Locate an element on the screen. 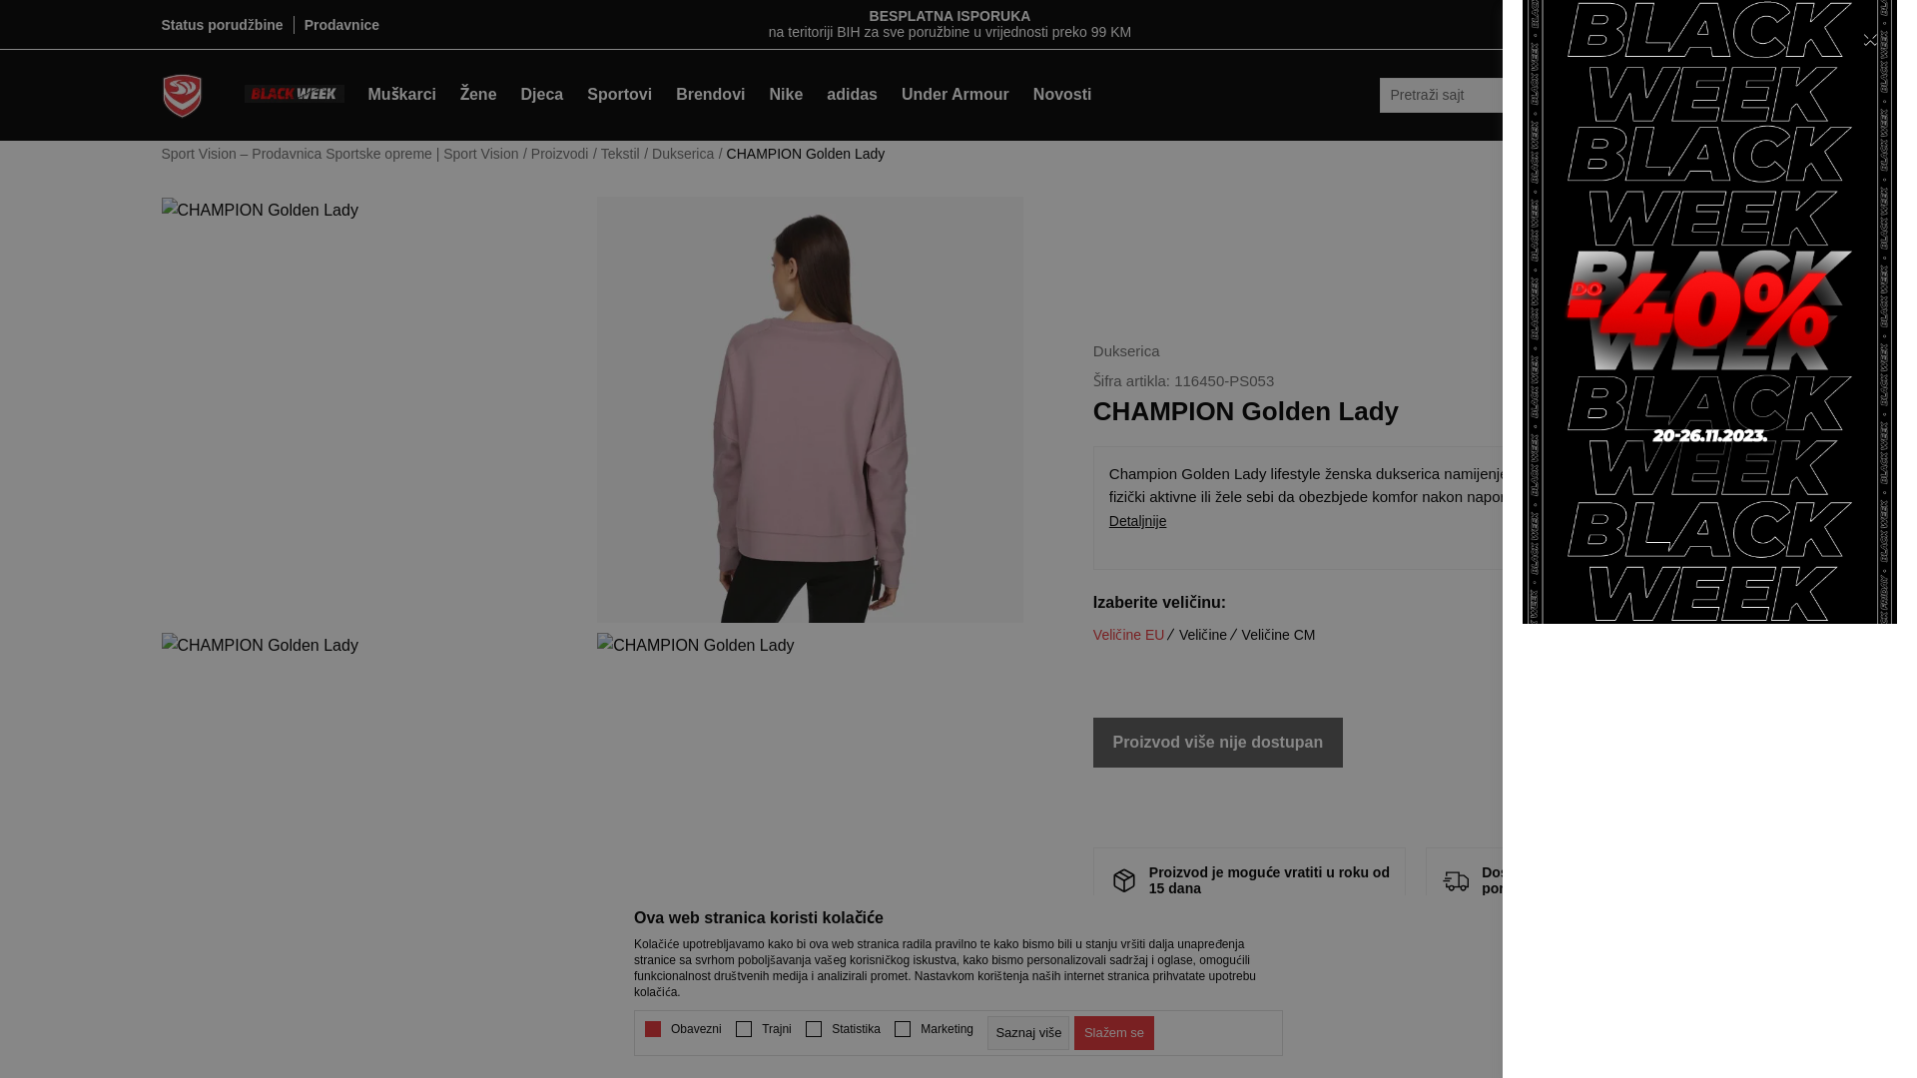 The image size is (1917, 1078). O proizvodu is located at coordinates (1416, 978).